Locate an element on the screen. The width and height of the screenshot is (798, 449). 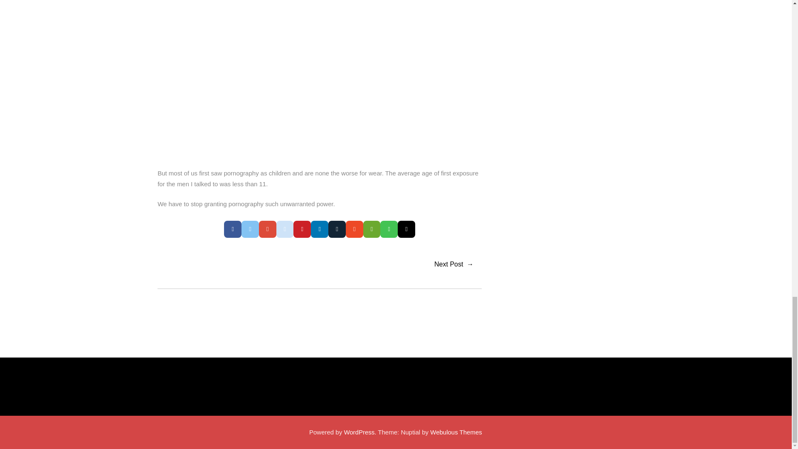
Tumblr is located at coordinates (406, 229).